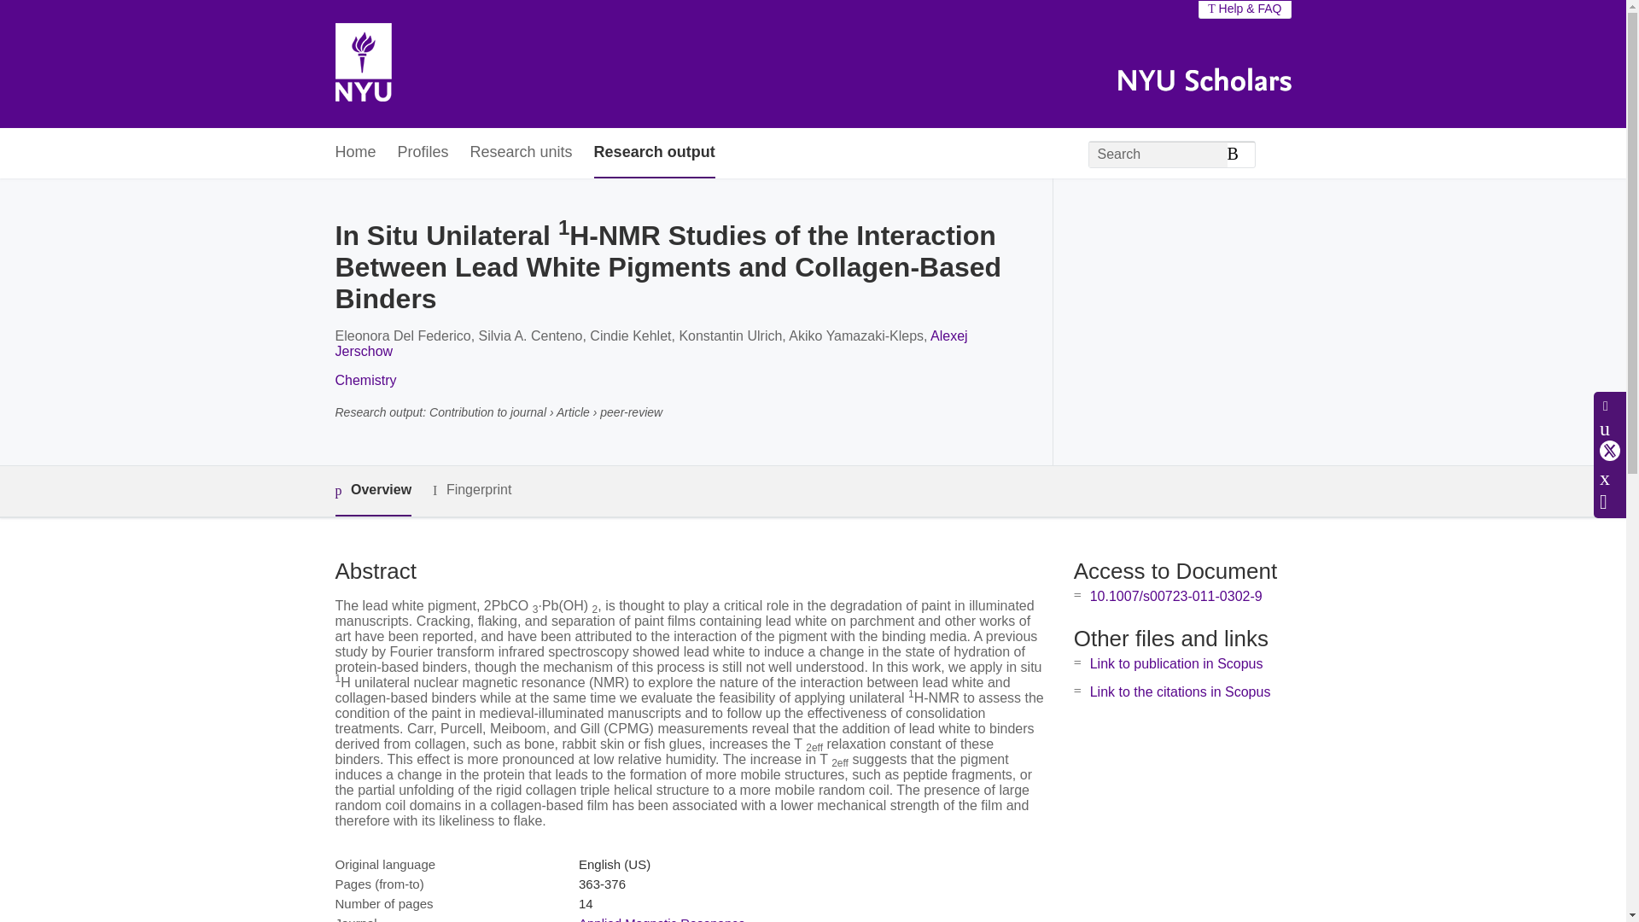 This screenshot has width=1639, height=922. I want to click on Alexej Jerschow, so click(650, 343).